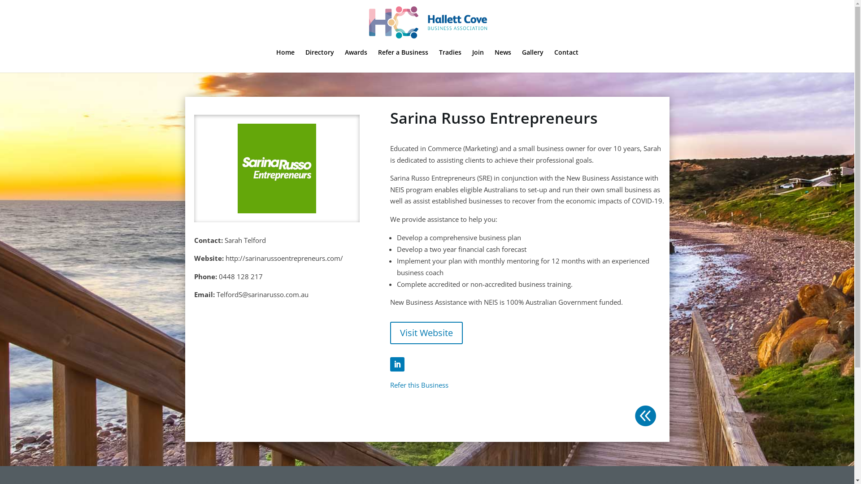  I want to click on Join, so click(478, 56).